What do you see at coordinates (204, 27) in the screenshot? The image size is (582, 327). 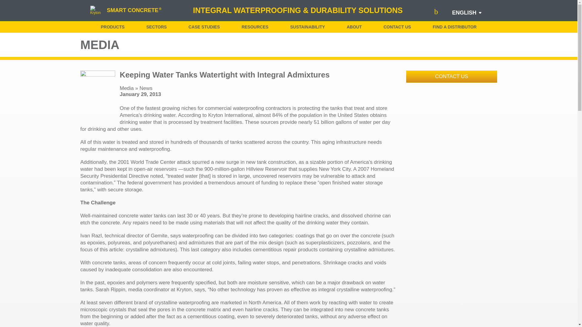 I see `CASE STUDIES` at bounding box center [204, 27].